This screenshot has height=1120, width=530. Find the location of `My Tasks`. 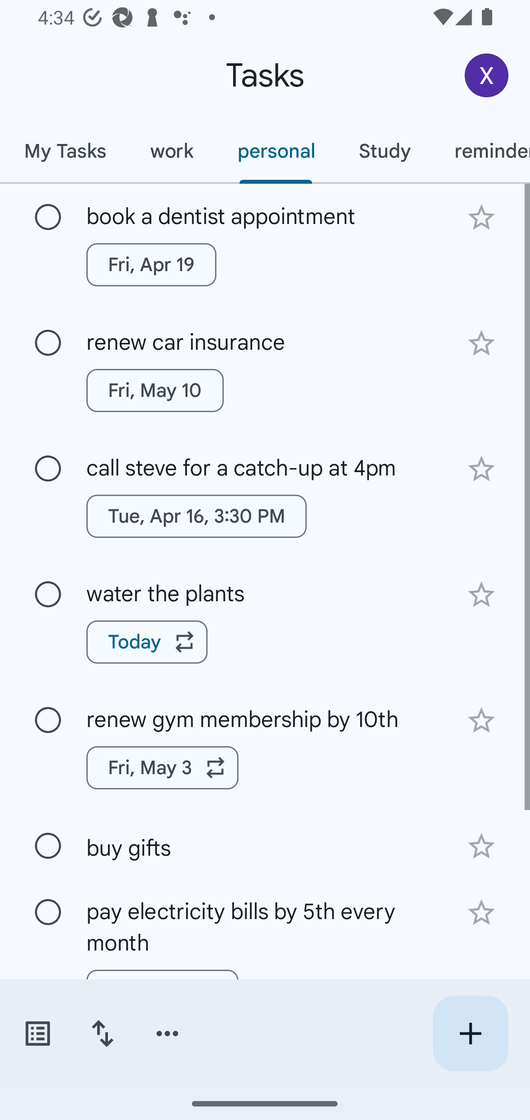

My Tasks is located at coordinates (65, 151).